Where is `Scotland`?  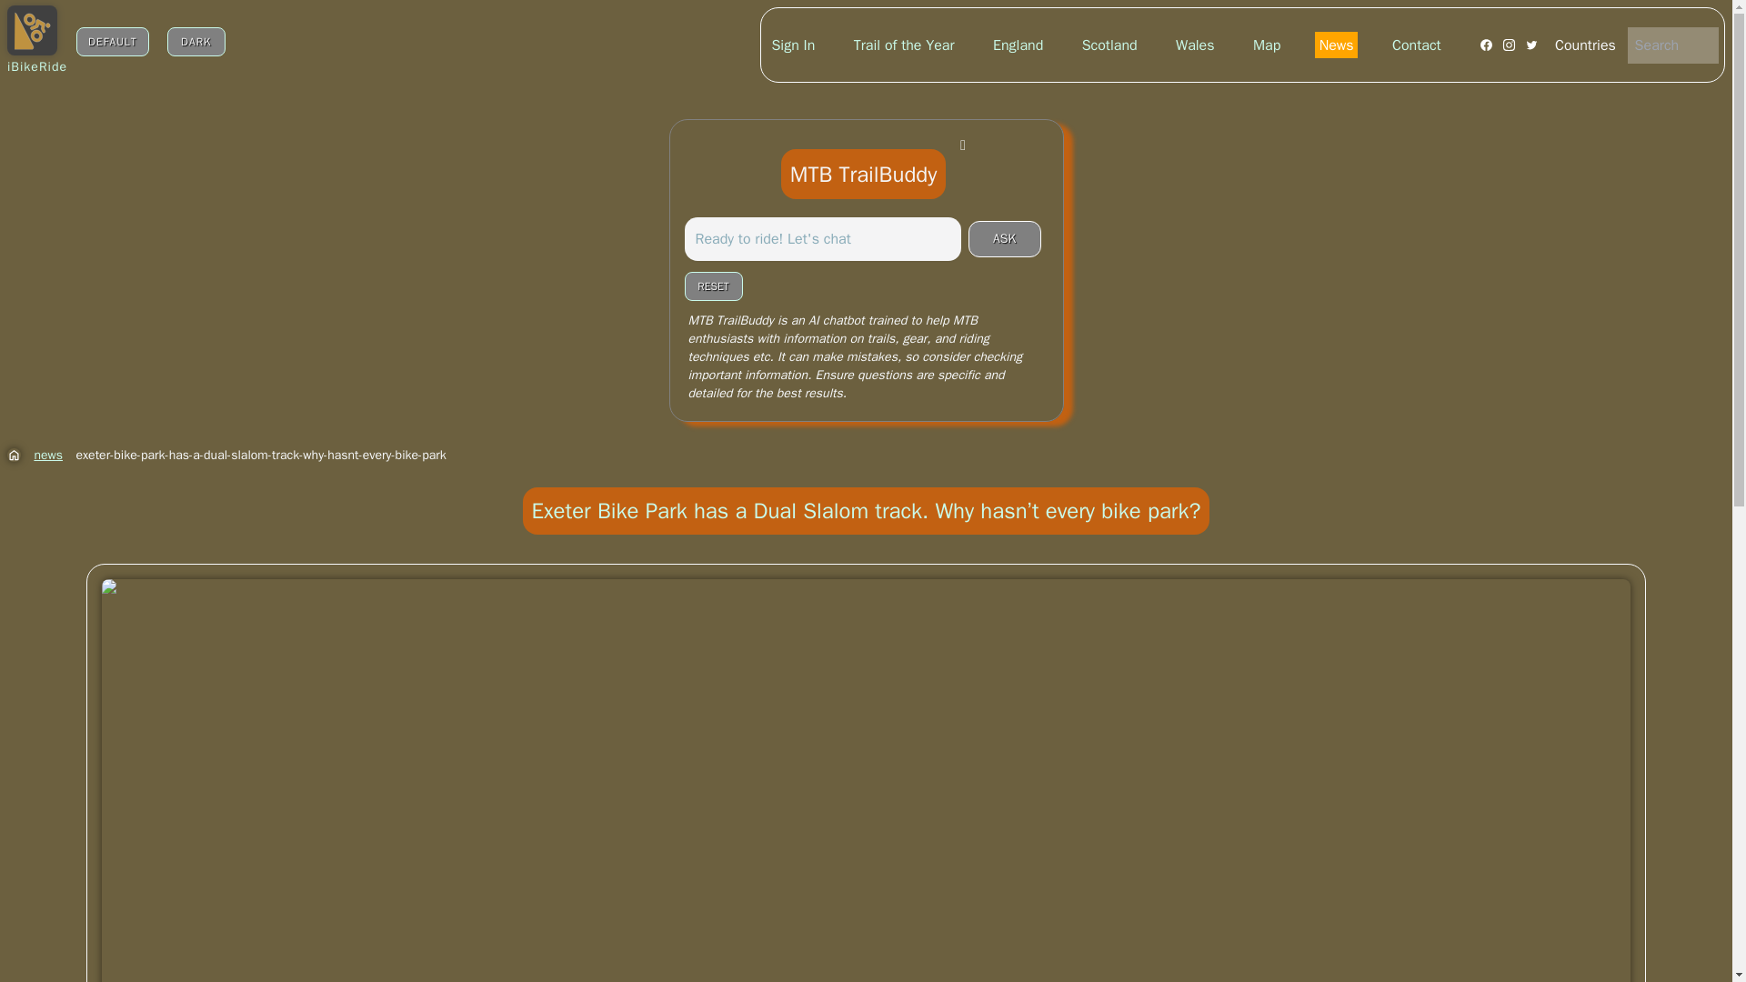
Scotland is located at coordinates (1109, 45).